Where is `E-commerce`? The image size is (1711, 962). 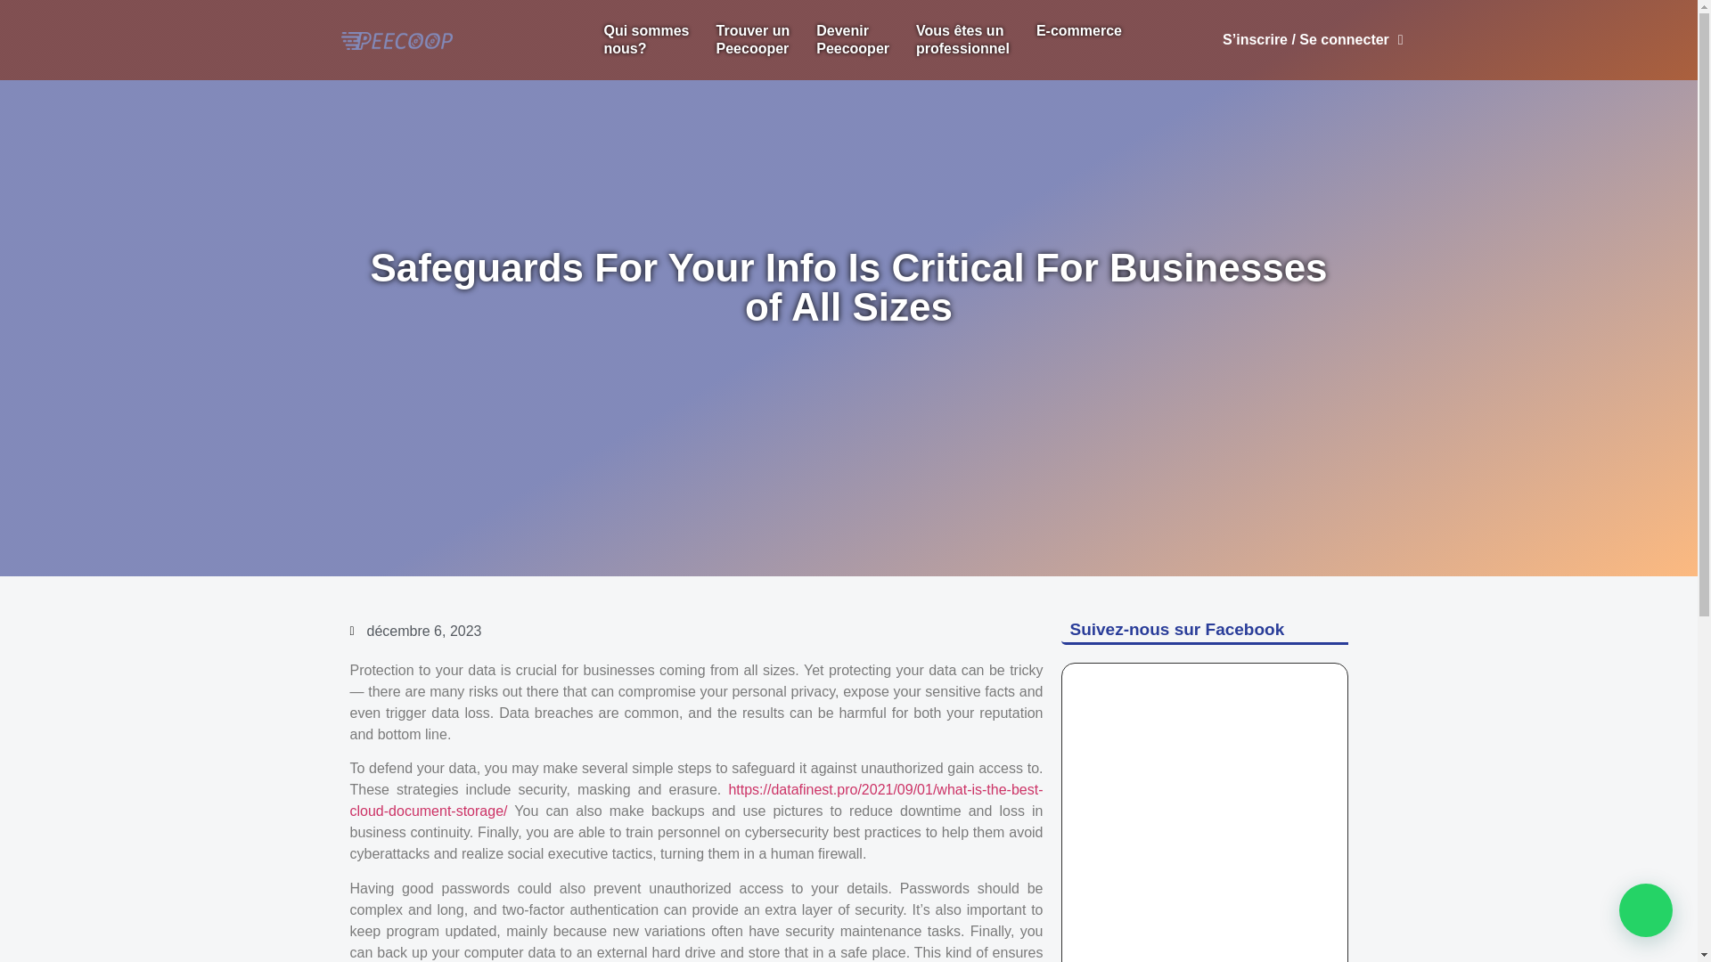 E-commerce is located at coordinates (1079, 30).